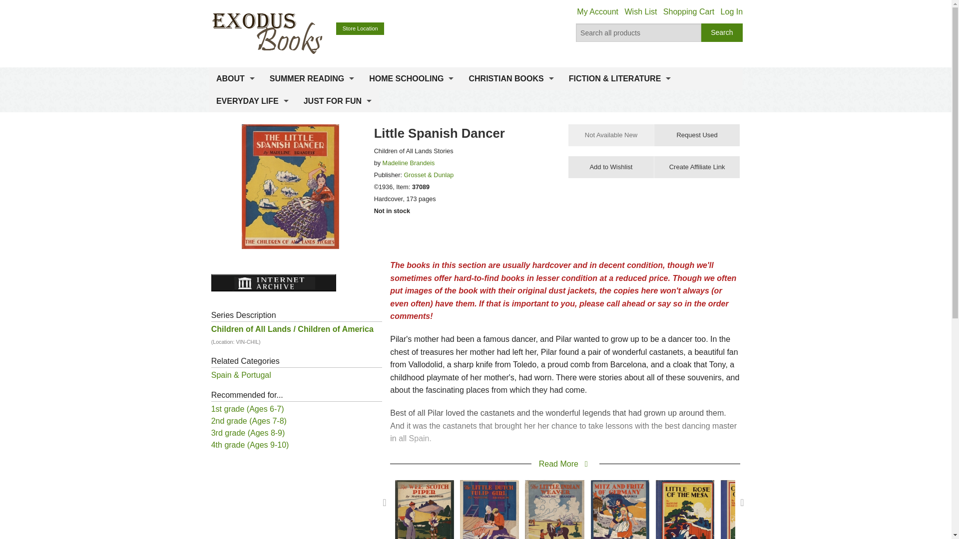 Image resolution: width=959 pixels, height=539 pixels. What do you see at coordinates (411, 79) in the screenshot?
I see `HOME SCHOOLING` at bounding box center [411, 79].